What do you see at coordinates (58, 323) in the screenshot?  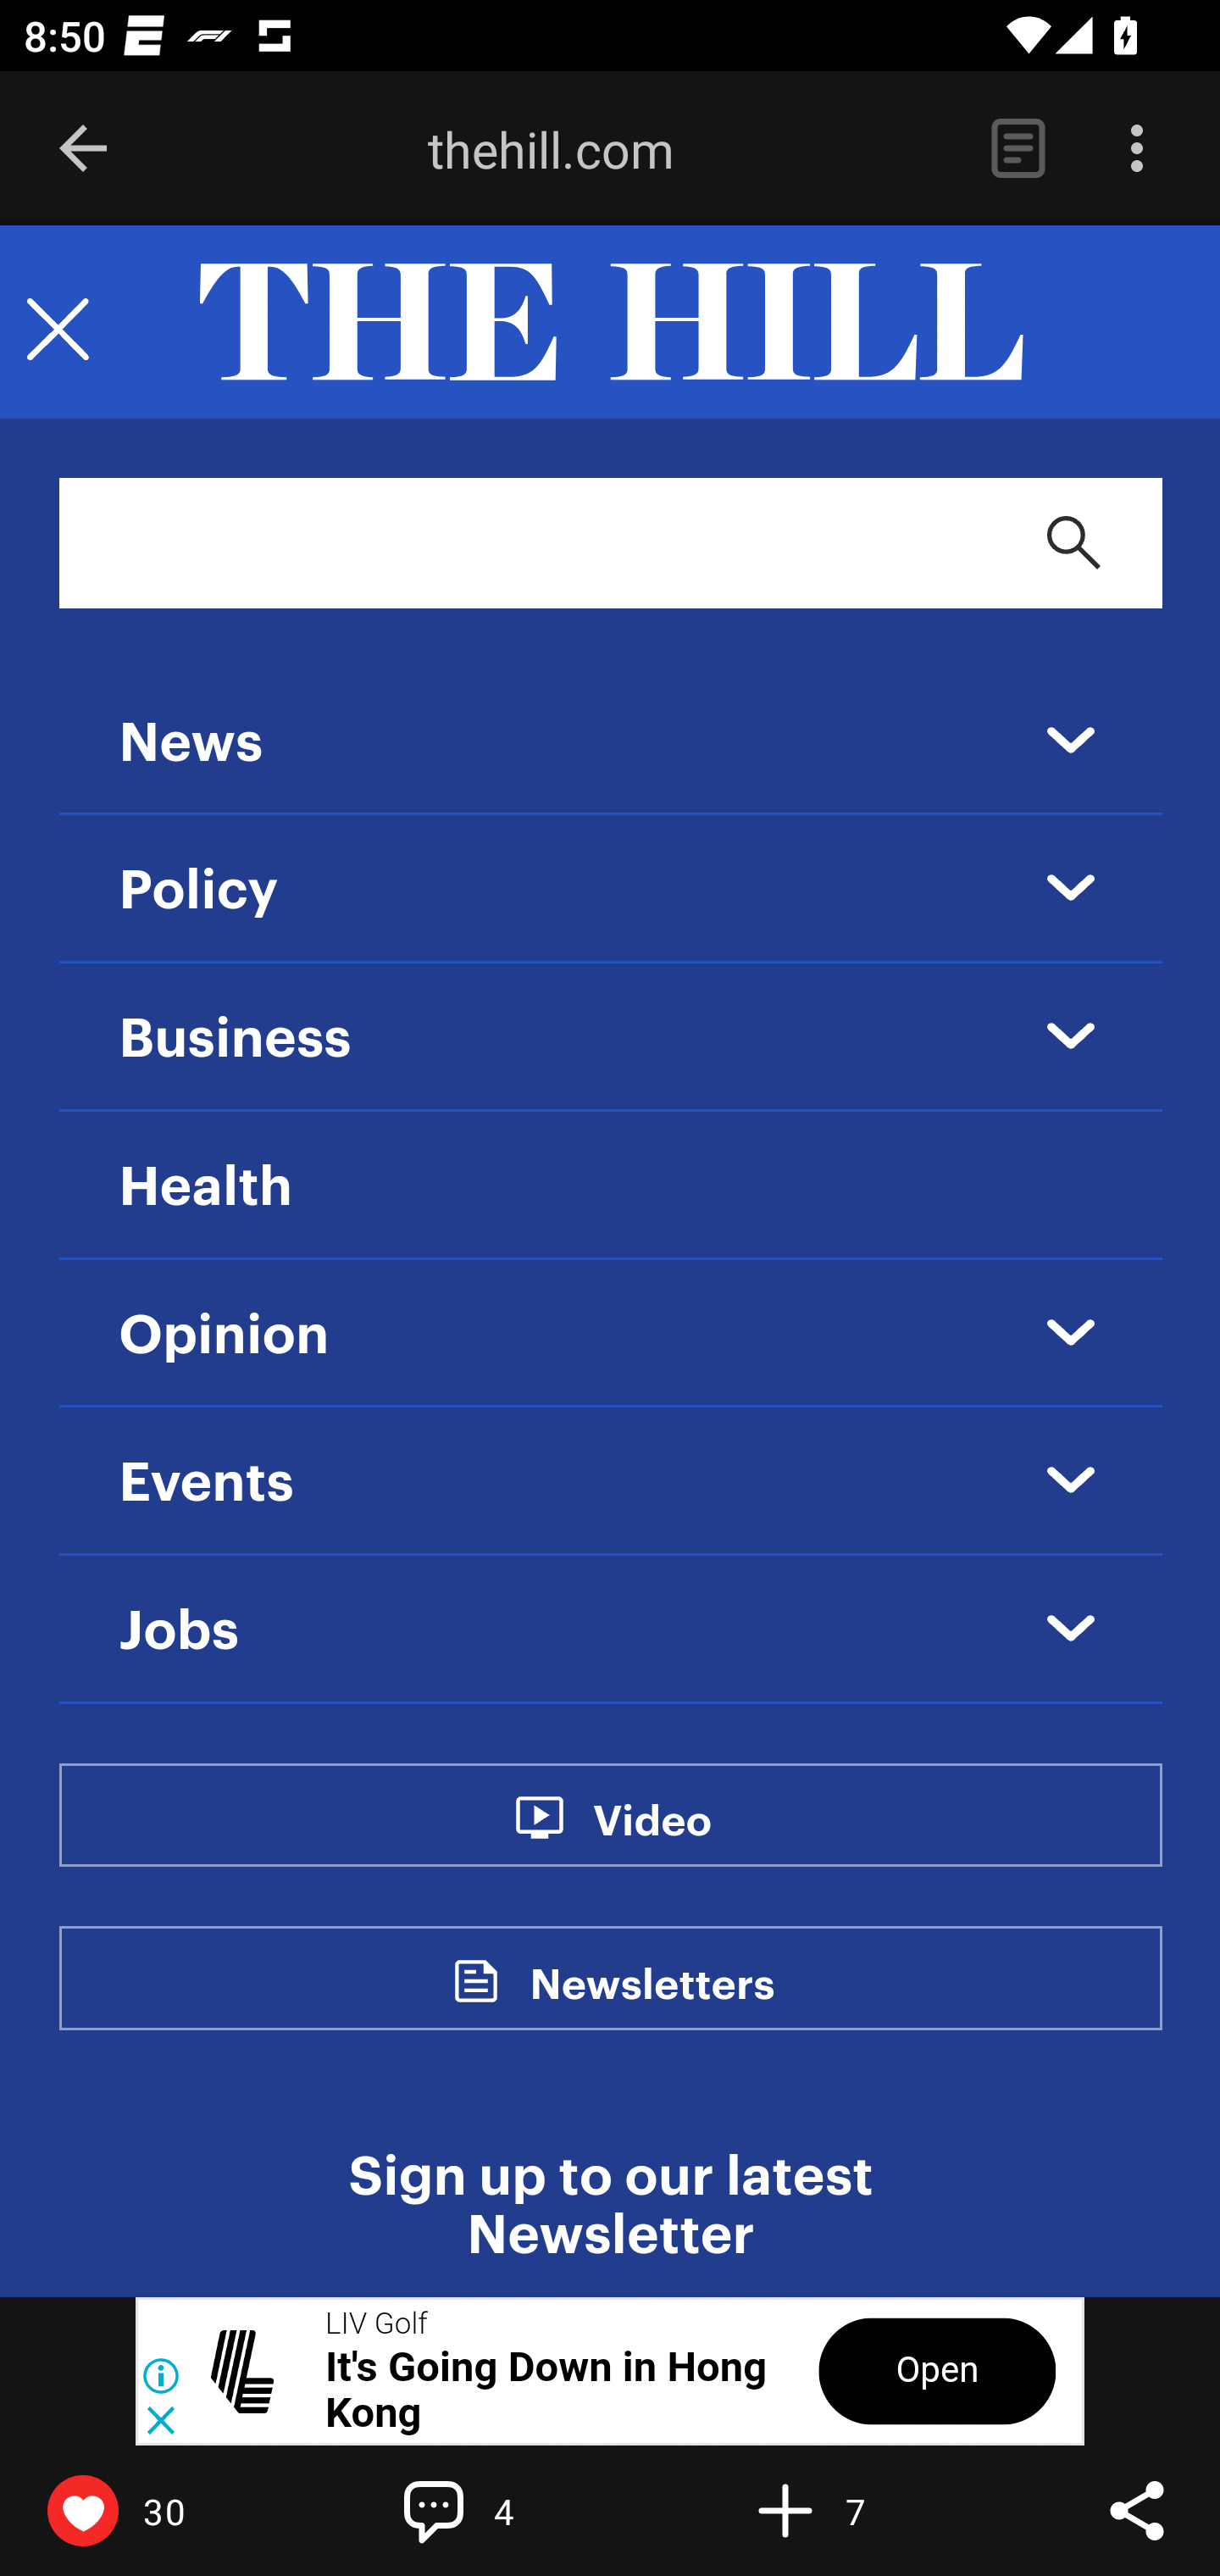 I see `Toggle Menu` at bounding box center [58, 323].